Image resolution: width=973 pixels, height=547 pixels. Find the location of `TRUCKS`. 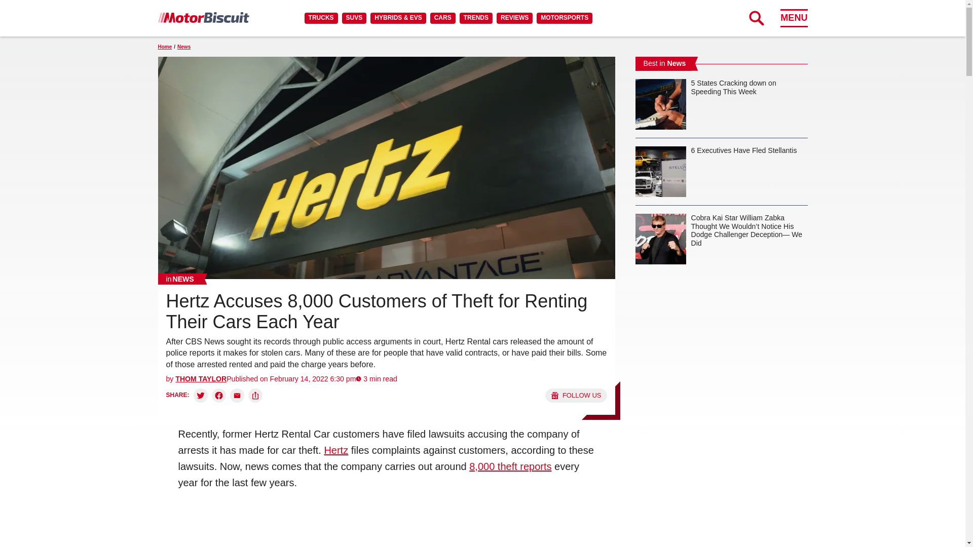

TRUCKS is located at coordinates (321, 18).